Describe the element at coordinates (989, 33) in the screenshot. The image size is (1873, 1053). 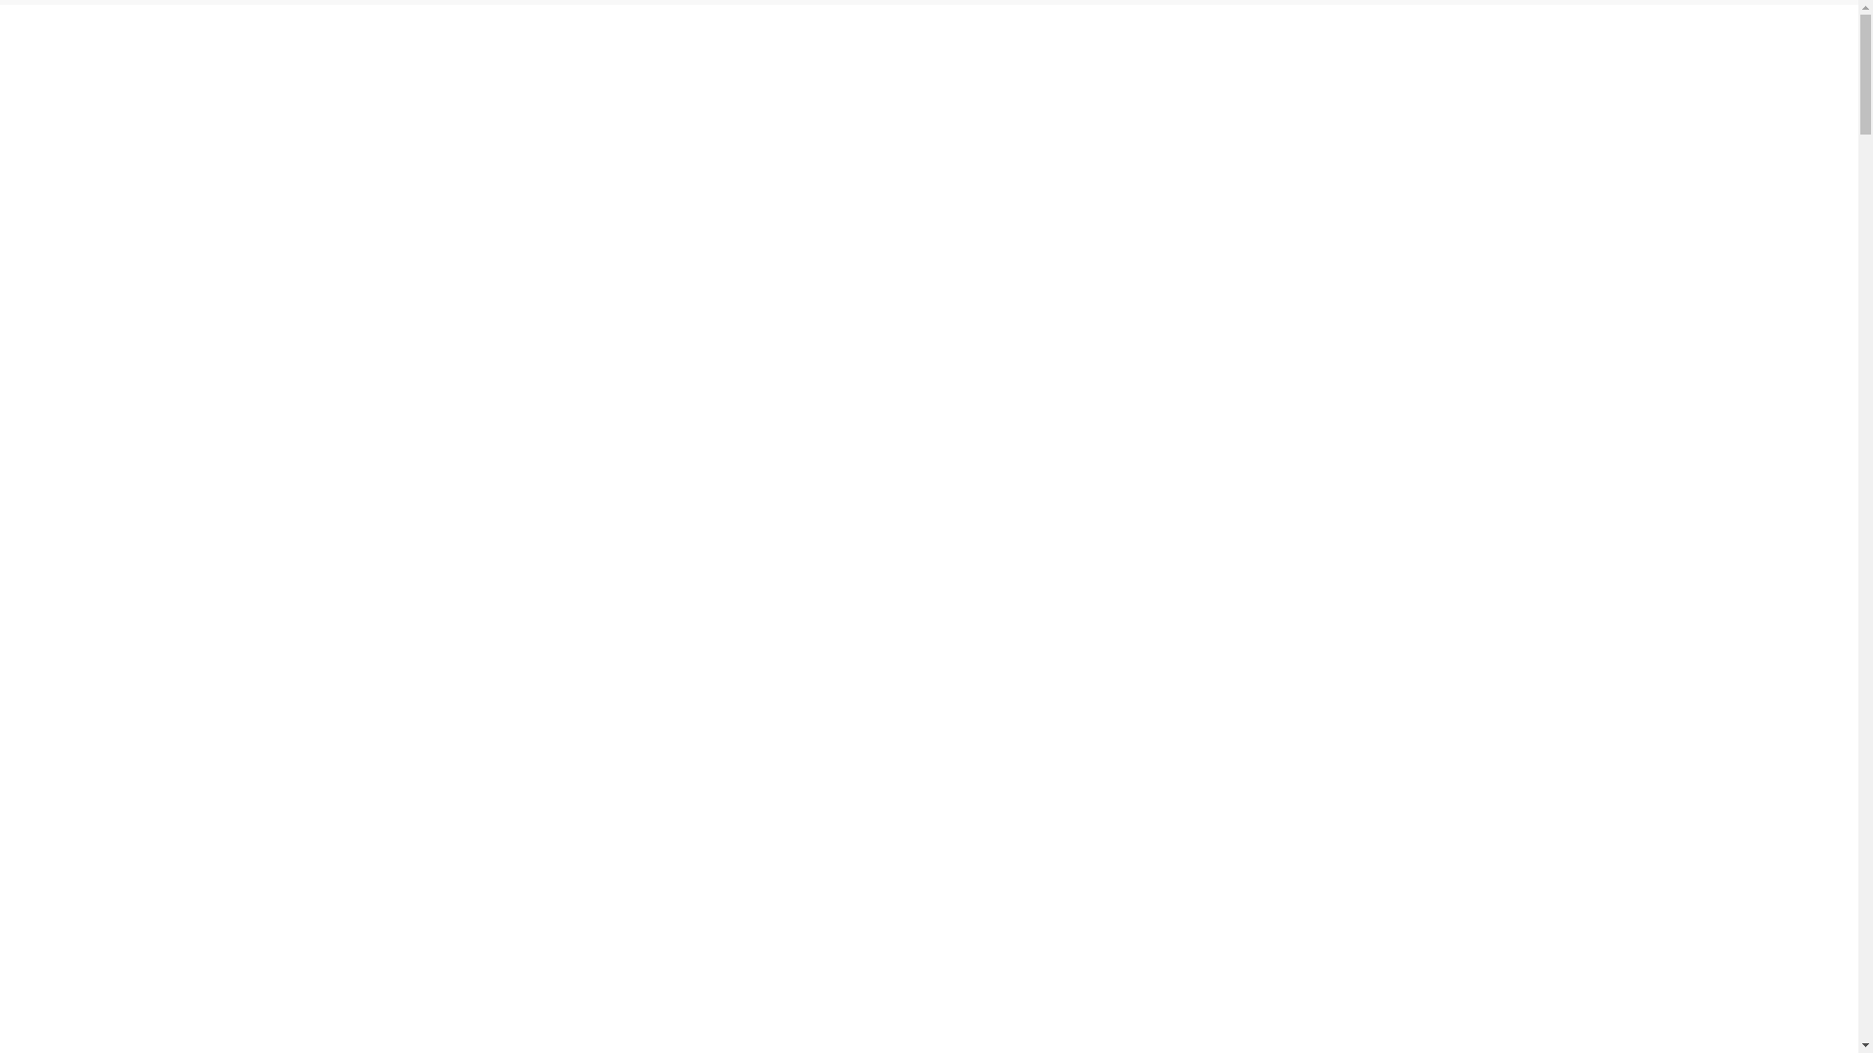
I see `Naslovna` at that location.